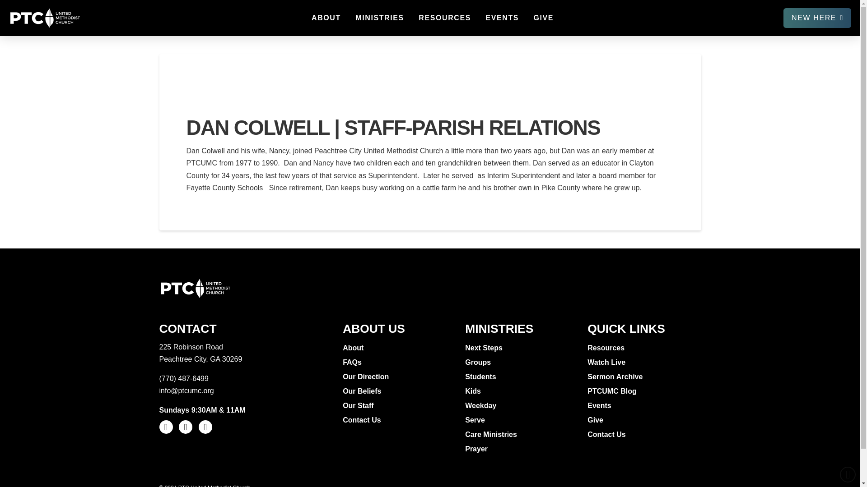 The height and width of the screenshot is (487, 867). Describe the element at coordinates (543, 18) in the screenshot. I see `GIVE` at that location.